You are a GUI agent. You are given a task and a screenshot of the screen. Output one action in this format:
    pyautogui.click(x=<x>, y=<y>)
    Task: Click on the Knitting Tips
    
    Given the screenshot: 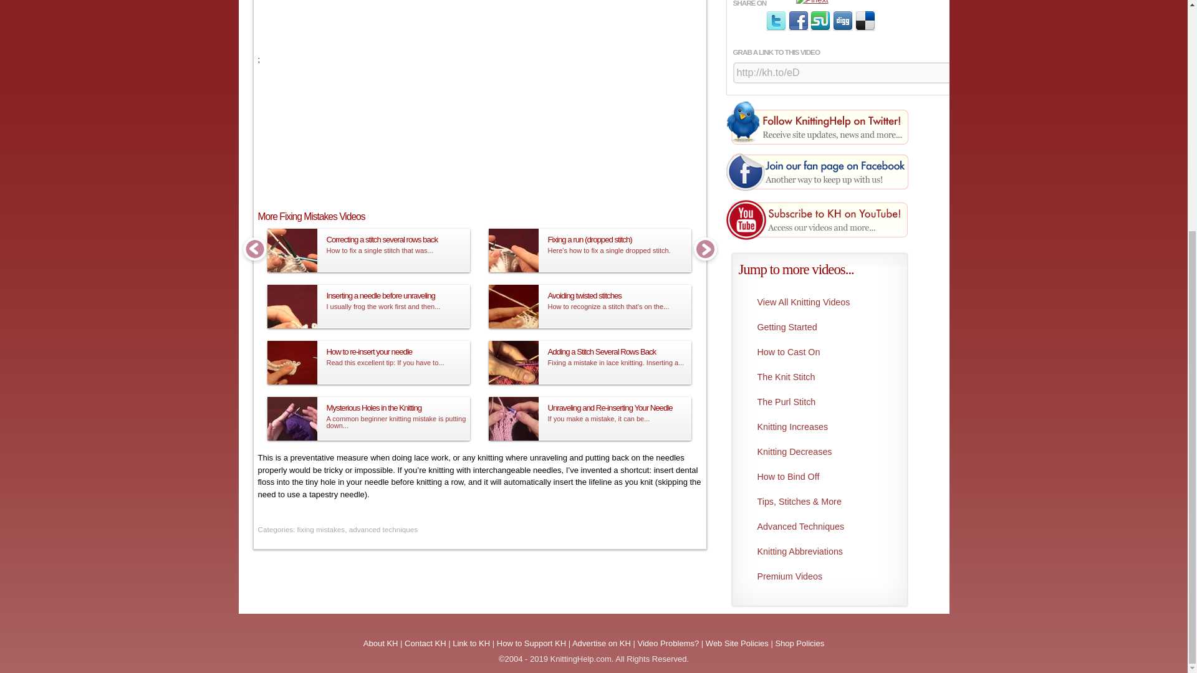 What is the action you would take?
    pyautogui.click(x=816, y=502)
    